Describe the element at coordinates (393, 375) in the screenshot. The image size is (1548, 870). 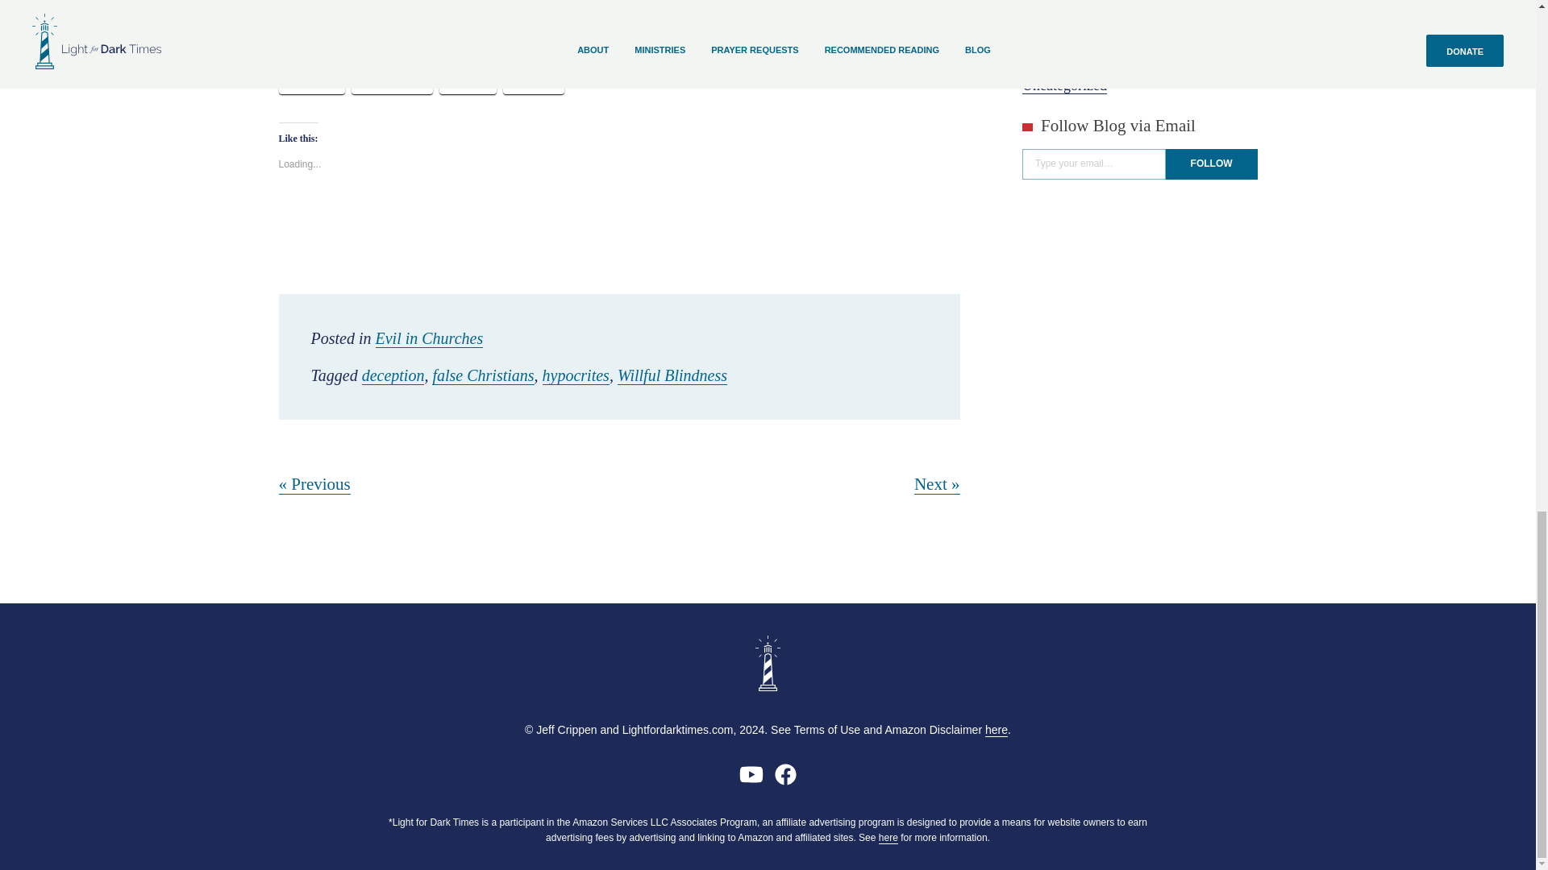
I see `deception` at that location.